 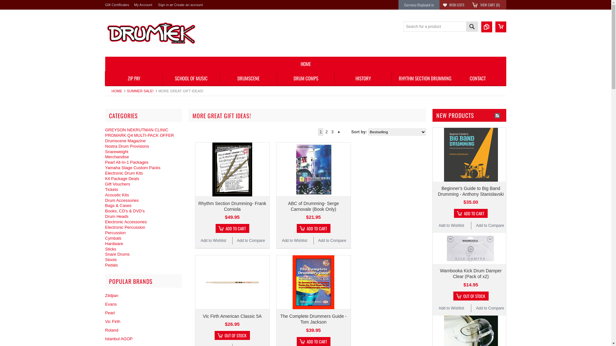 I want to click on Tickets, so click(x=112, y=190).